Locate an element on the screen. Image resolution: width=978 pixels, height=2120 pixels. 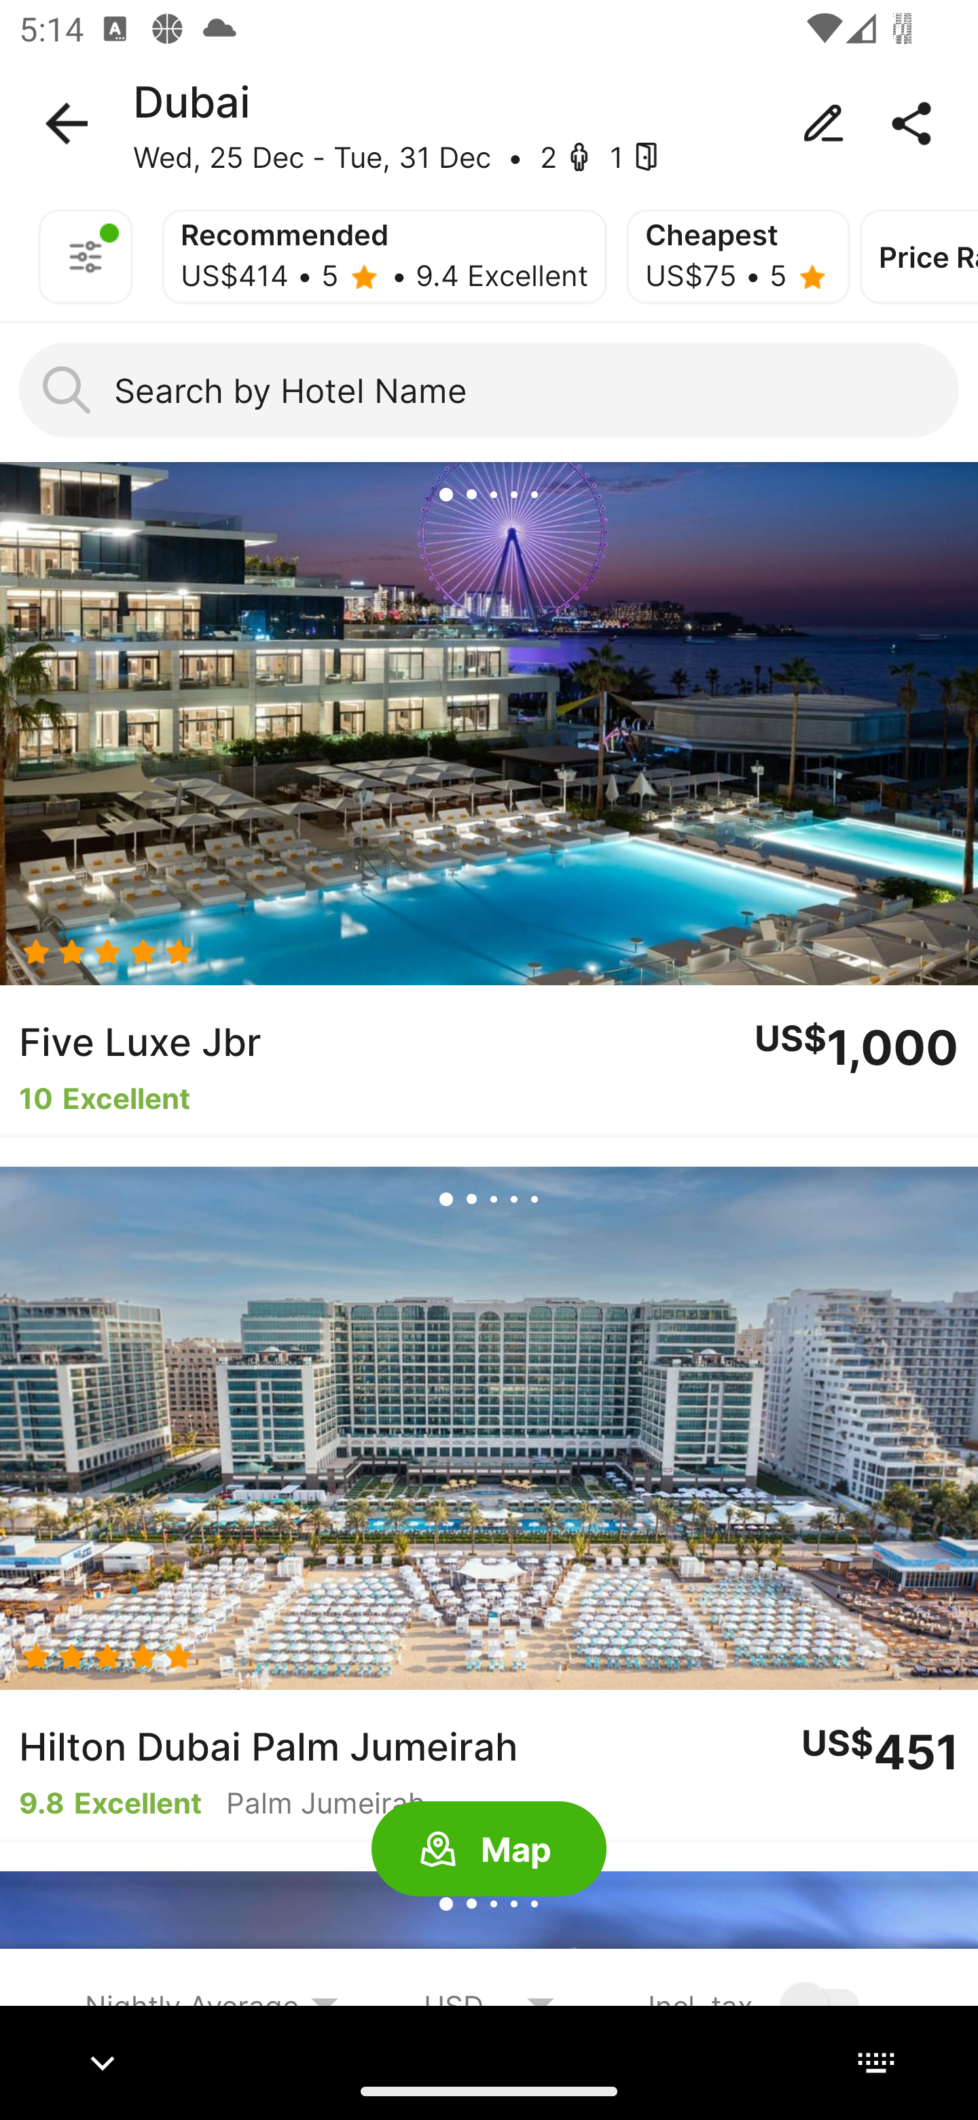
Cheapest US$75  • 5 - is located at coordinates (738, 257).